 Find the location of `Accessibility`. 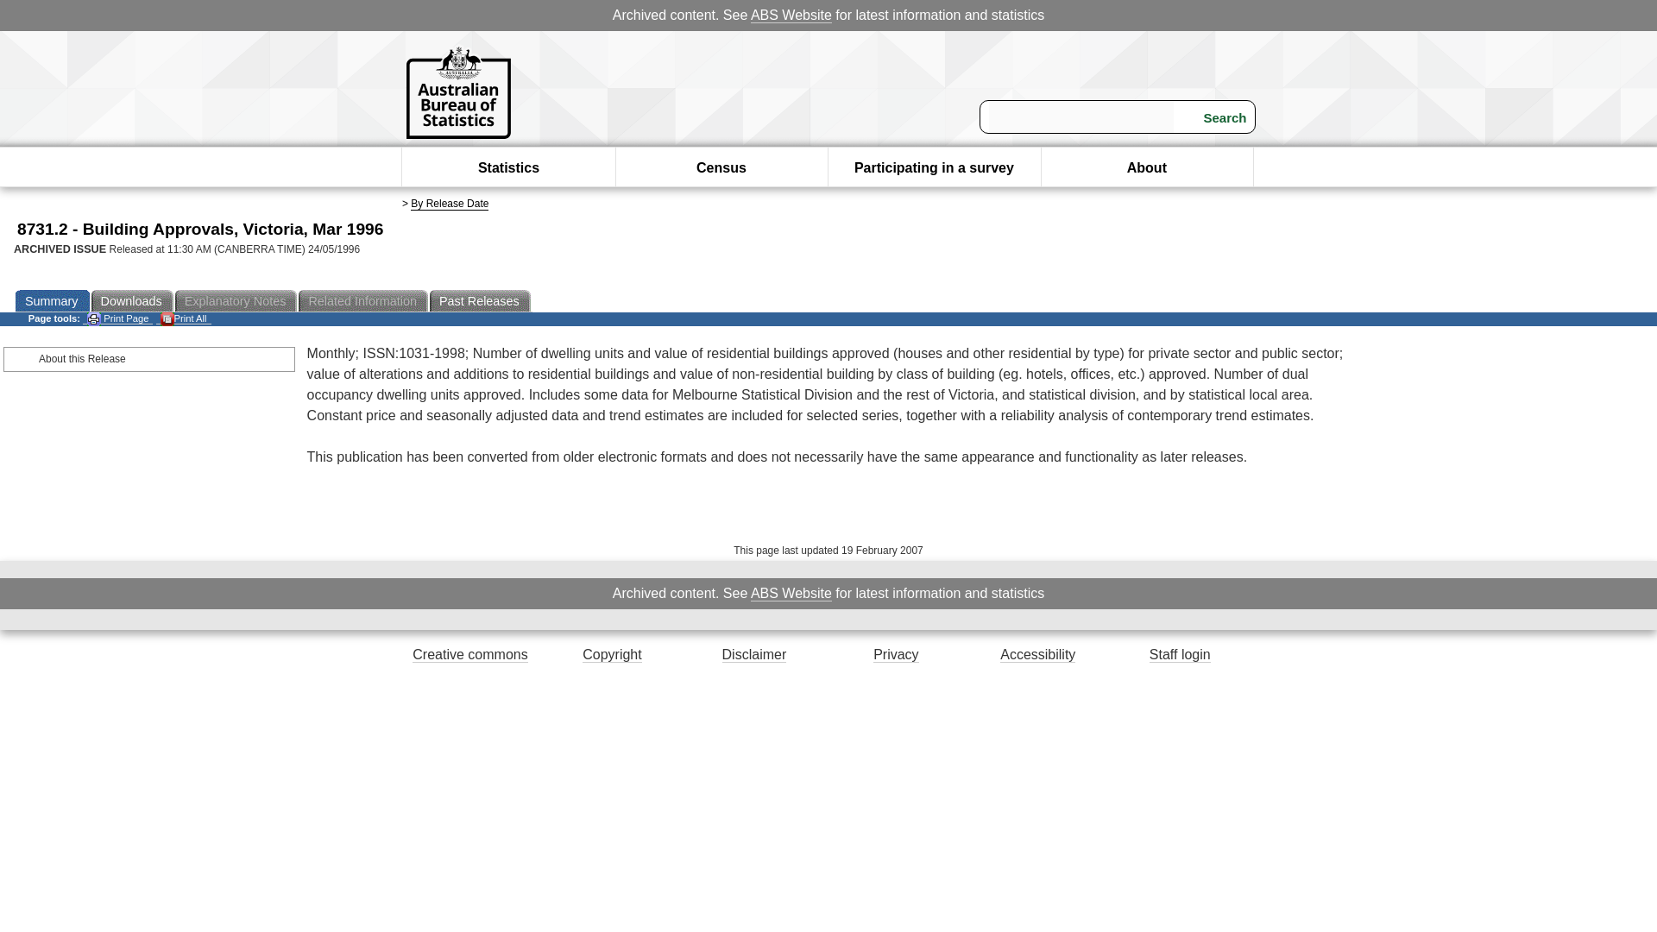

Accessibility is located at coordinates (1037, 654).